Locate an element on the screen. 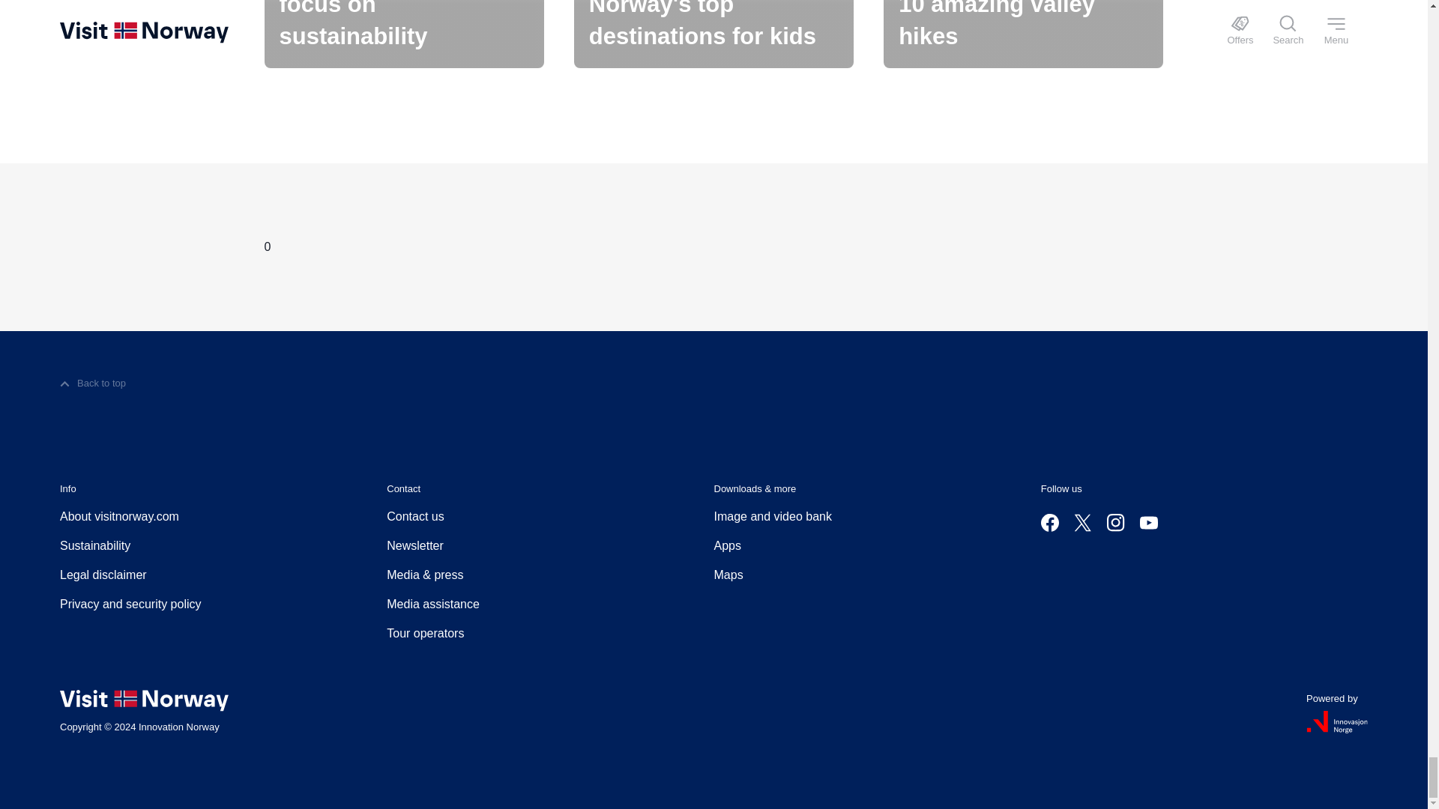 This screenshot has height=809, width=1439. Sustainability is located at coordinates (95, 545).